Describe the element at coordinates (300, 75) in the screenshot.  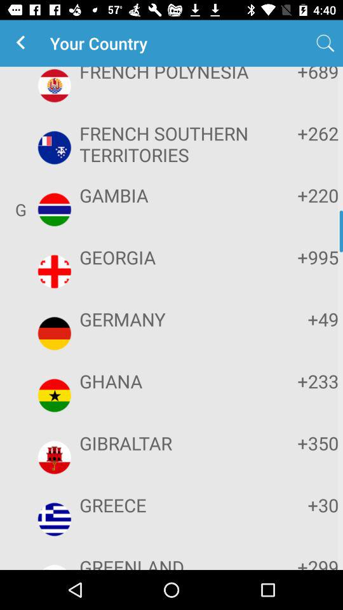
I see `launch the +689 item` at that location.